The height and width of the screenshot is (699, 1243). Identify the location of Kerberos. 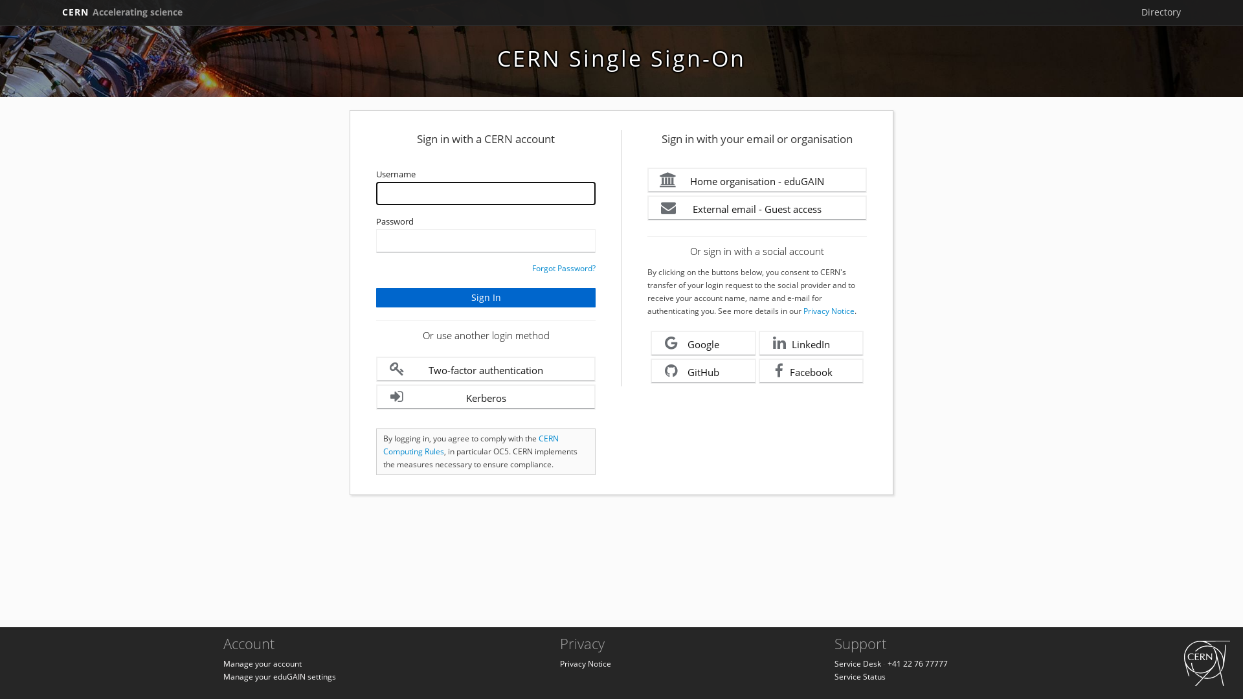
(486, 397).